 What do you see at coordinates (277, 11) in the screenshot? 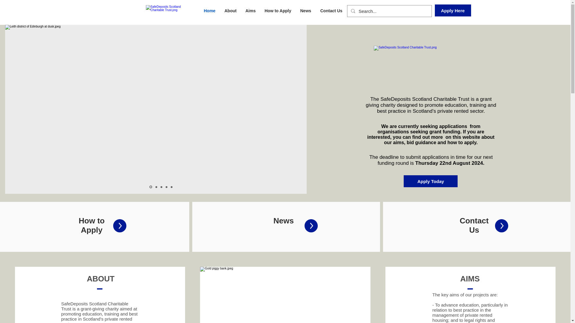
I see `How to Apply` at bounding box center [277, 11].